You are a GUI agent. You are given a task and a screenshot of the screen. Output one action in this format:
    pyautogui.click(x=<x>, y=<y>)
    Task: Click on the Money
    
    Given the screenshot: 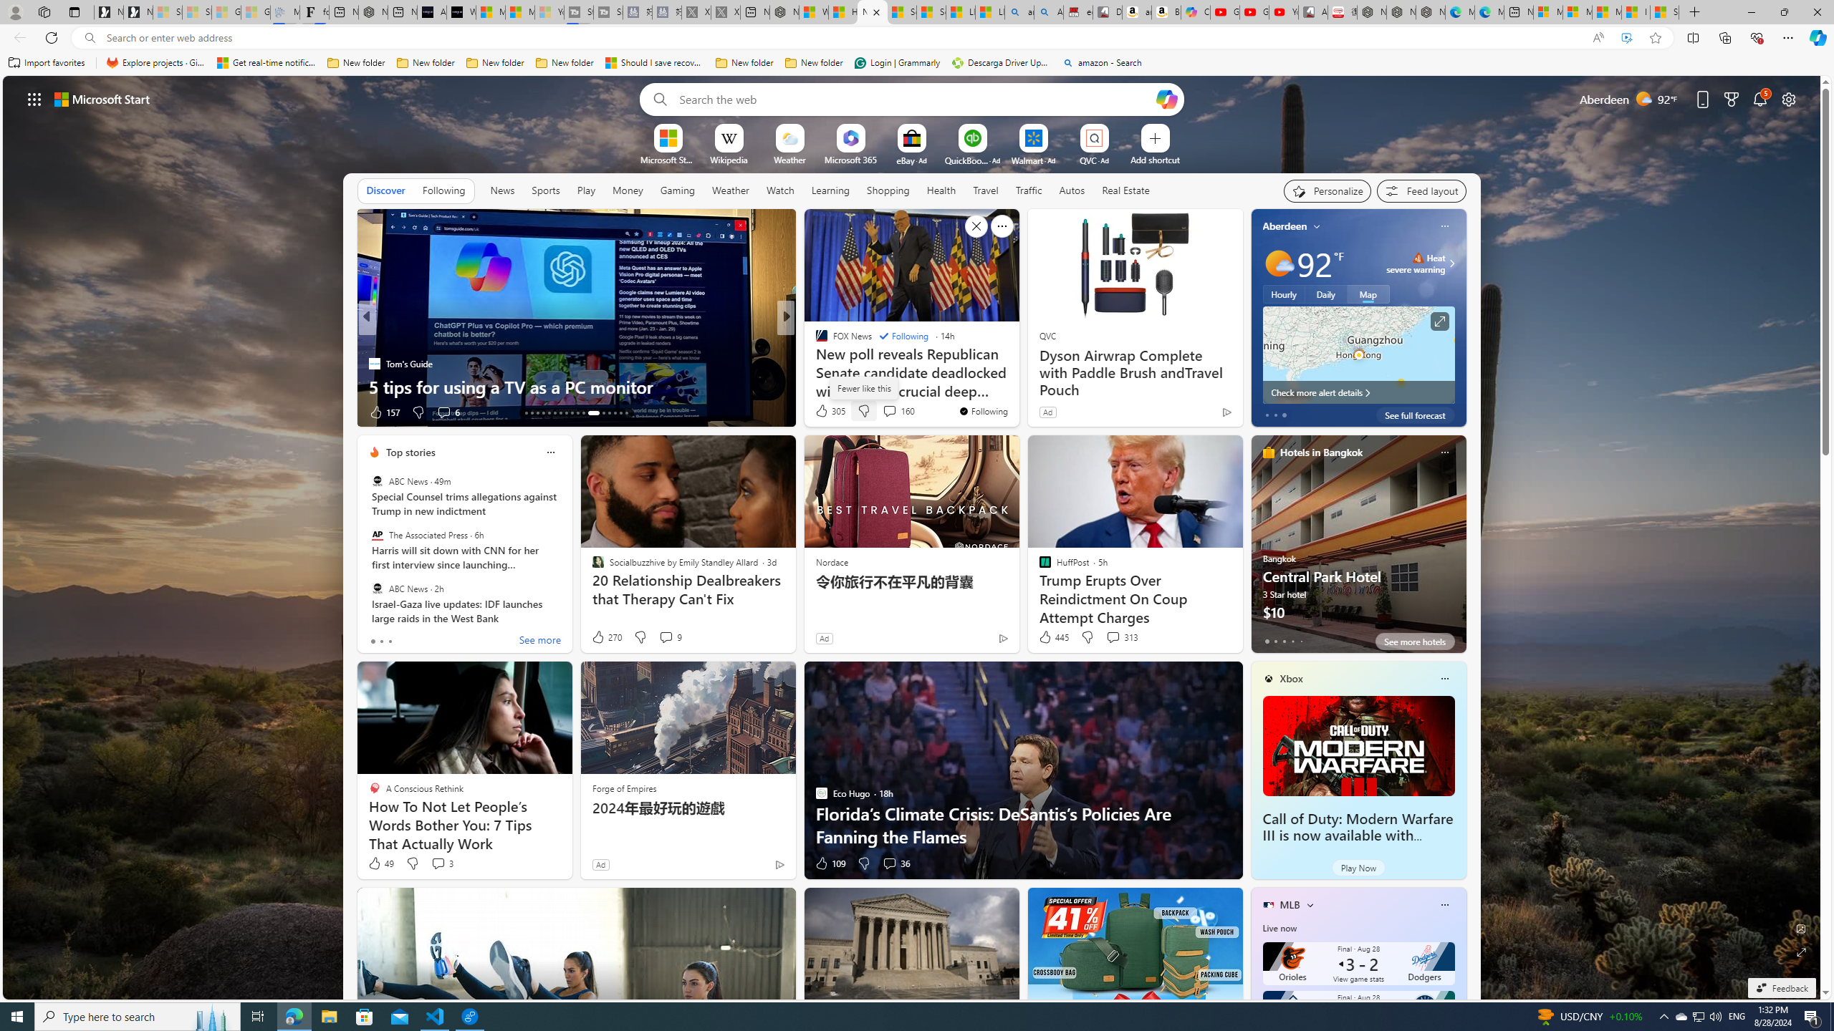 What is the action you would take?
    pyautogui.click(x=627, y=190)
    